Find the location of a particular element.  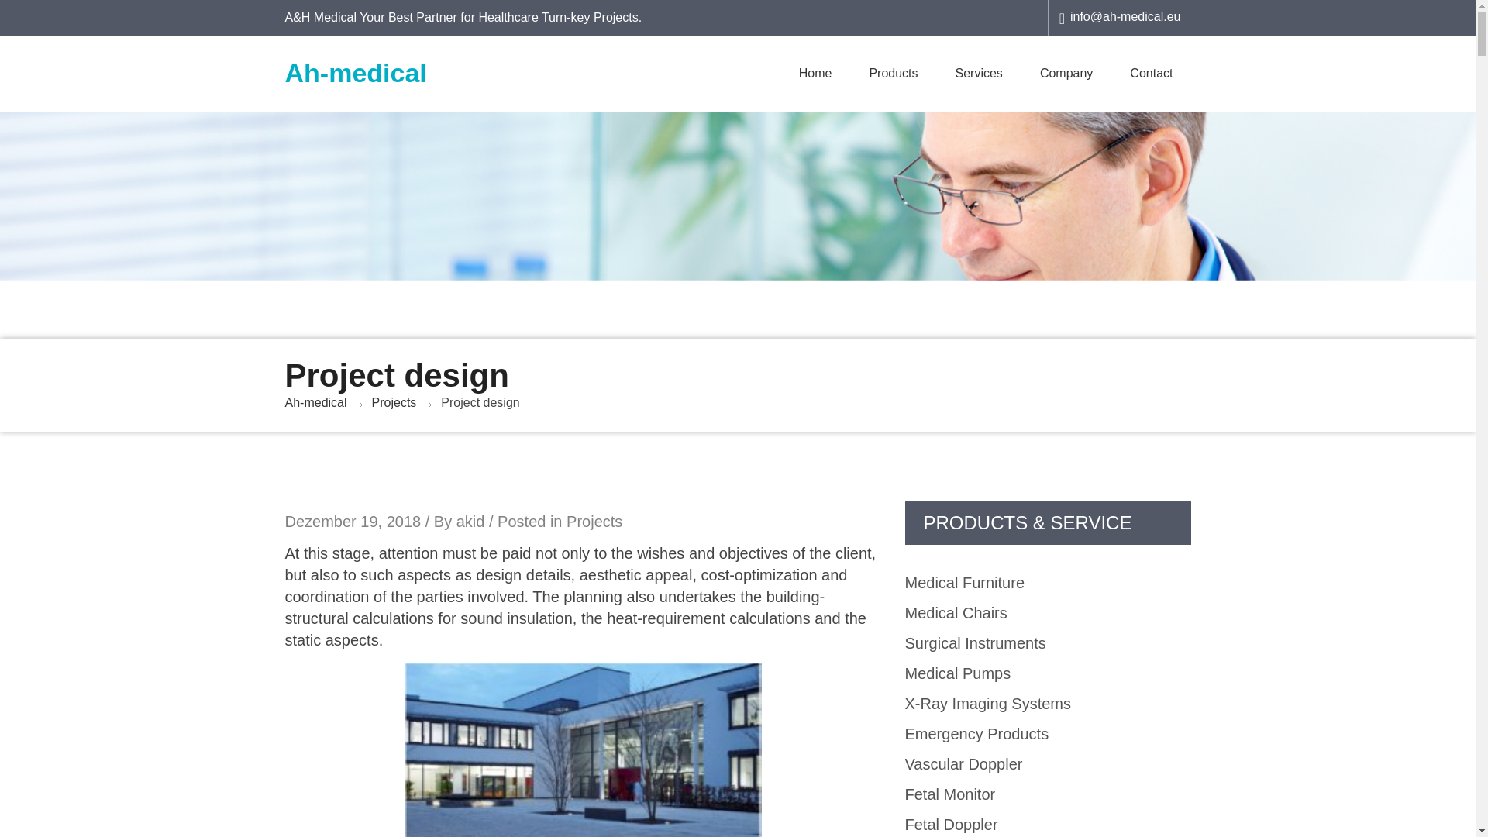

Home is located at coordinates (815, 73).